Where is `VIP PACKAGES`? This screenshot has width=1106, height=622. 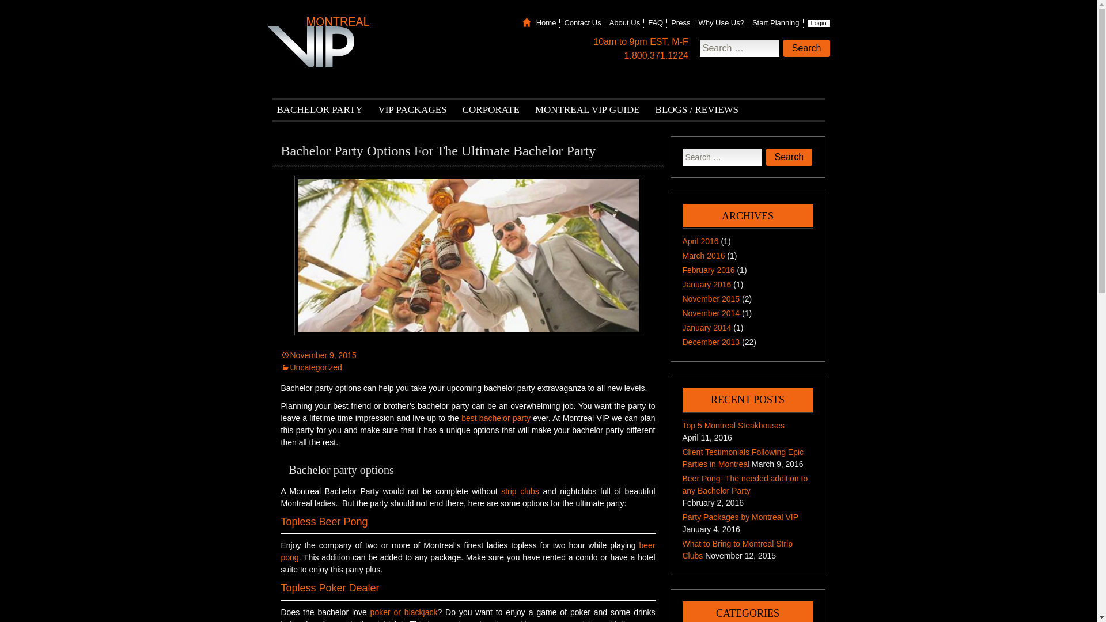
VIP PACKAGES is located at coordinates (412, 109).